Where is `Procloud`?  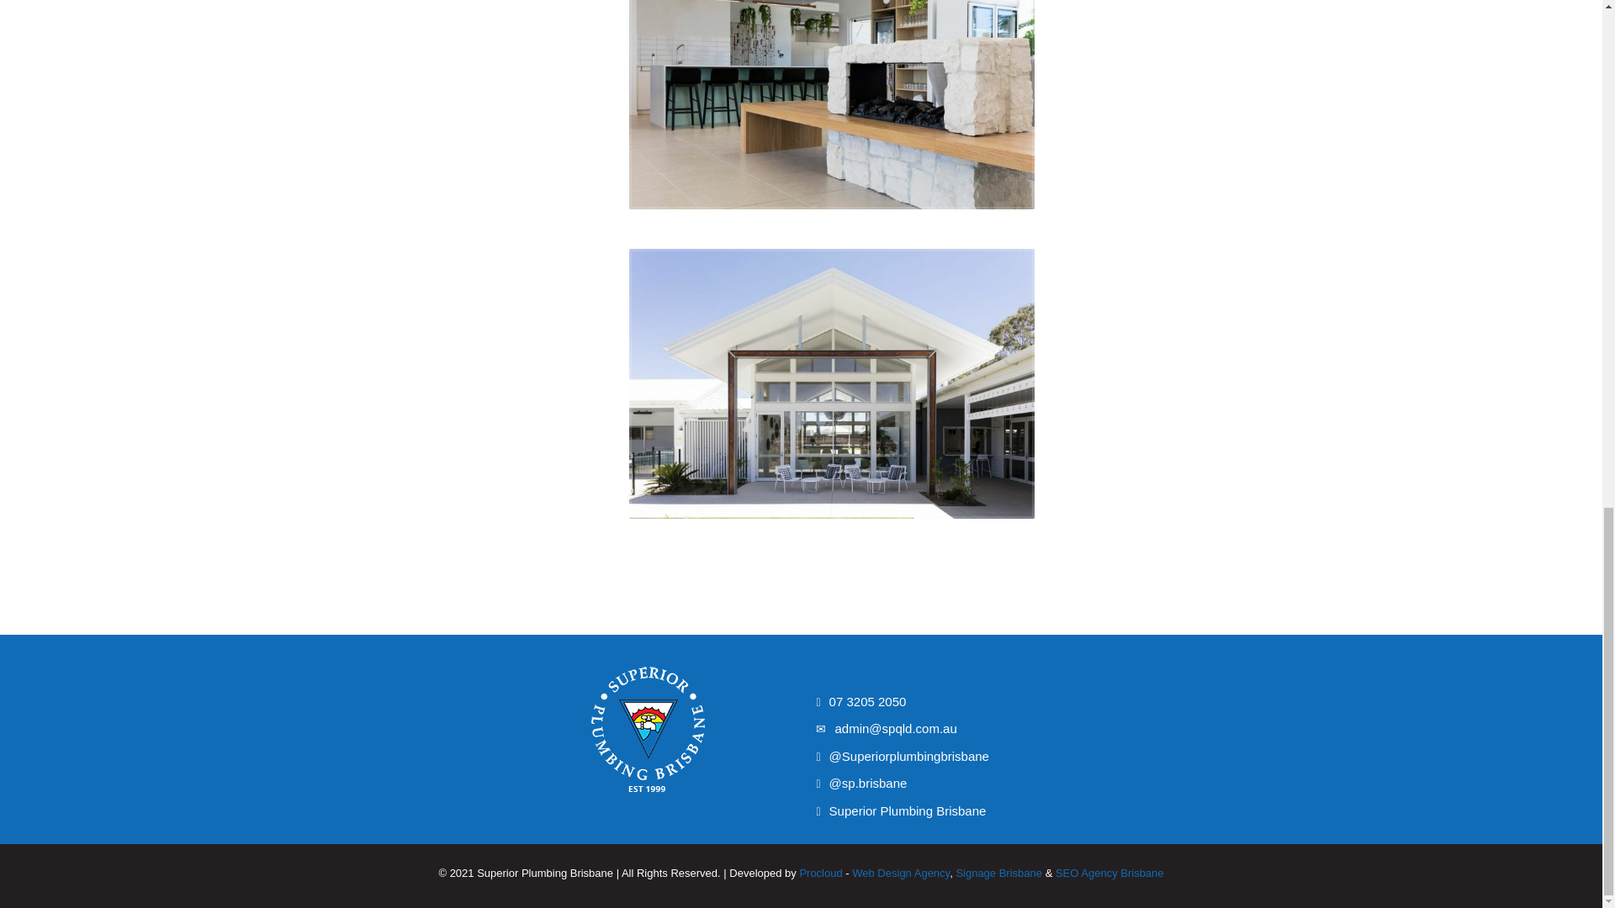
Procloud is located at coordinates (820, 873).